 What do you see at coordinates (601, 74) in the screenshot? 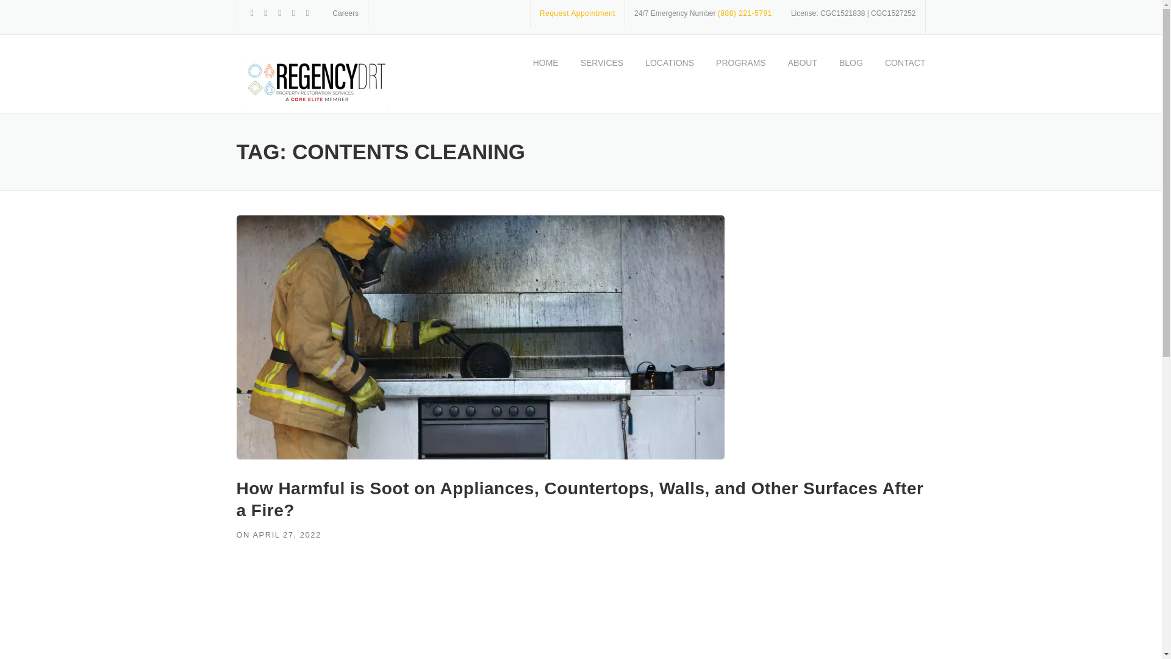
I see `SERVICES` at bounding box center [601, 74].